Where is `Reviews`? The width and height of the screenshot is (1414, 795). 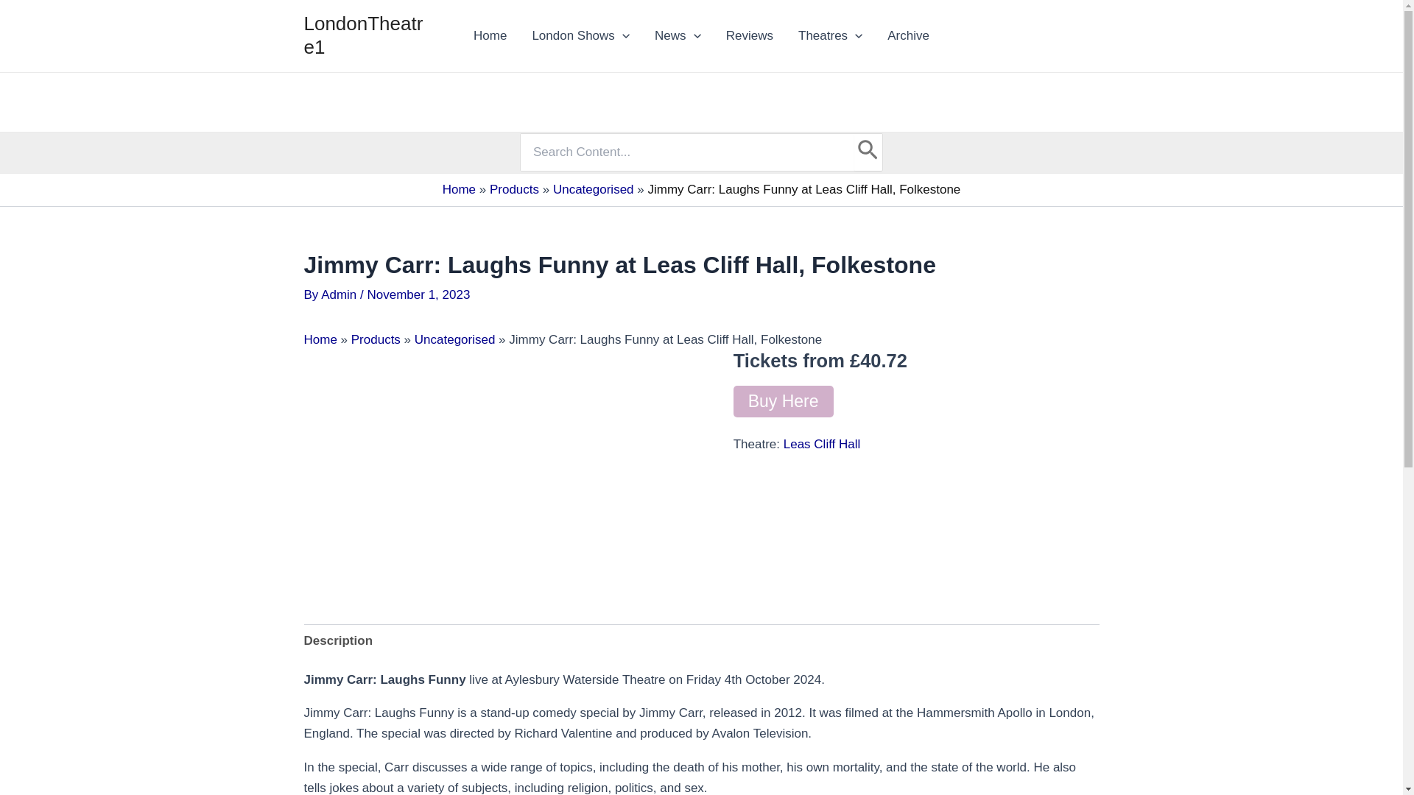 Reviews is located at coordinates (750, 35).